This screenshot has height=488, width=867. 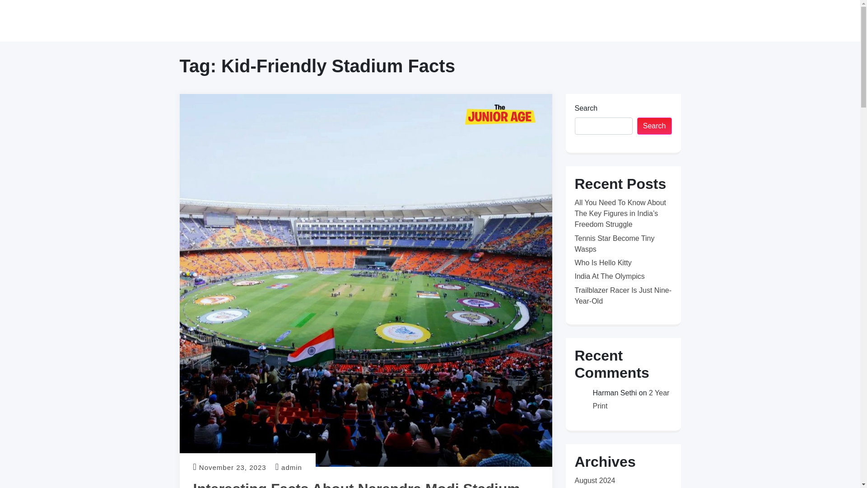 I want to click on India At The Olympics, so click(x=609, y=276).